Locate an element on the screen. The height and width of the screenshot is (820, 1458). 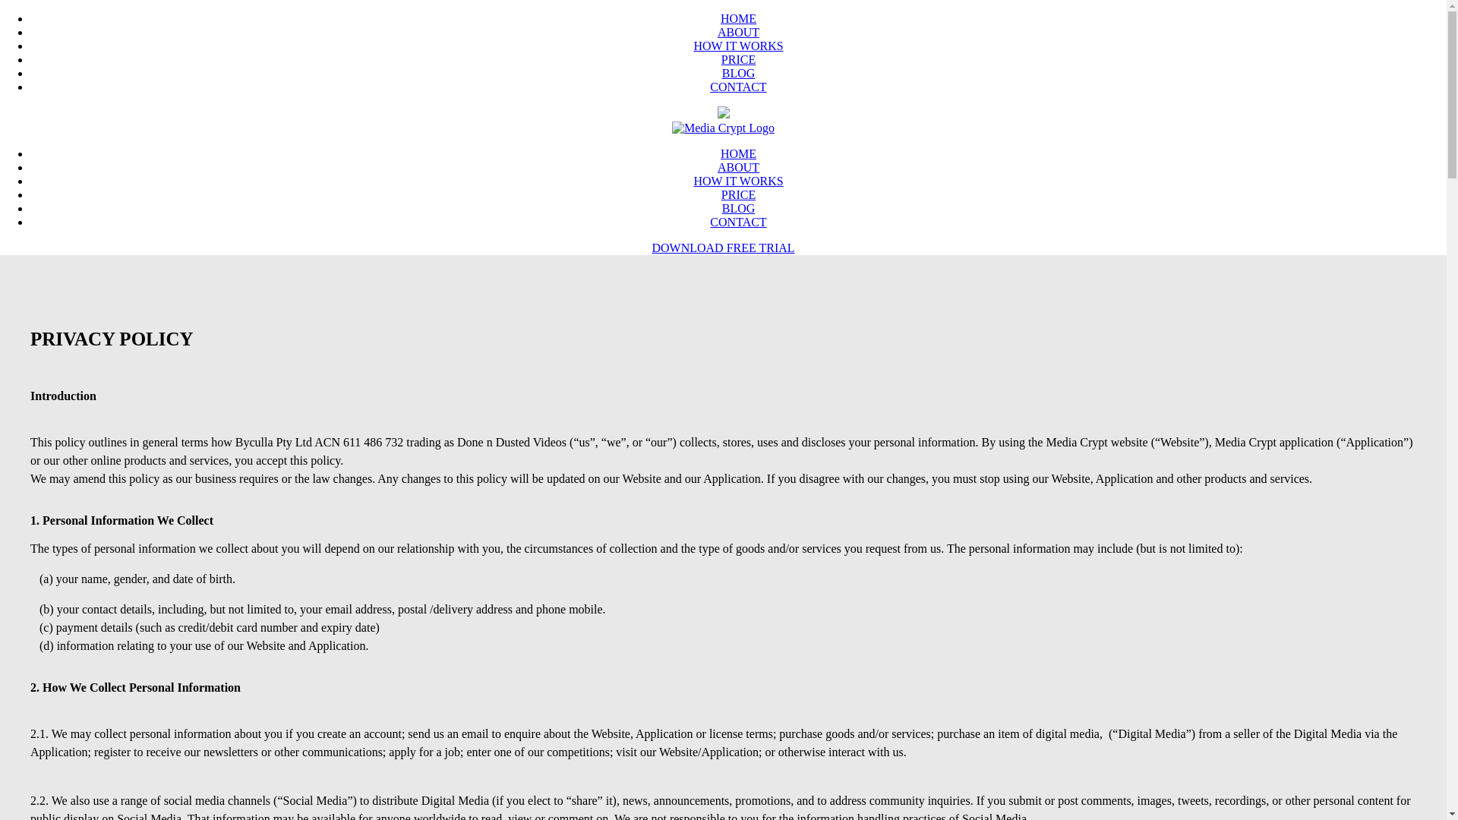
PRICE is located at coordinates (738, 194).